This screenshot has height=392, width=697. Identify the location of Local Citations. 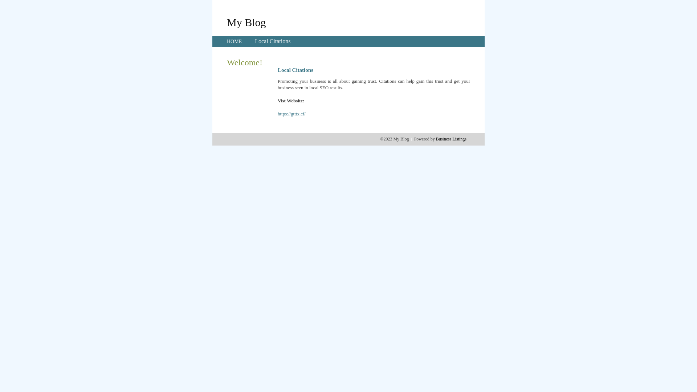
(273, 41).